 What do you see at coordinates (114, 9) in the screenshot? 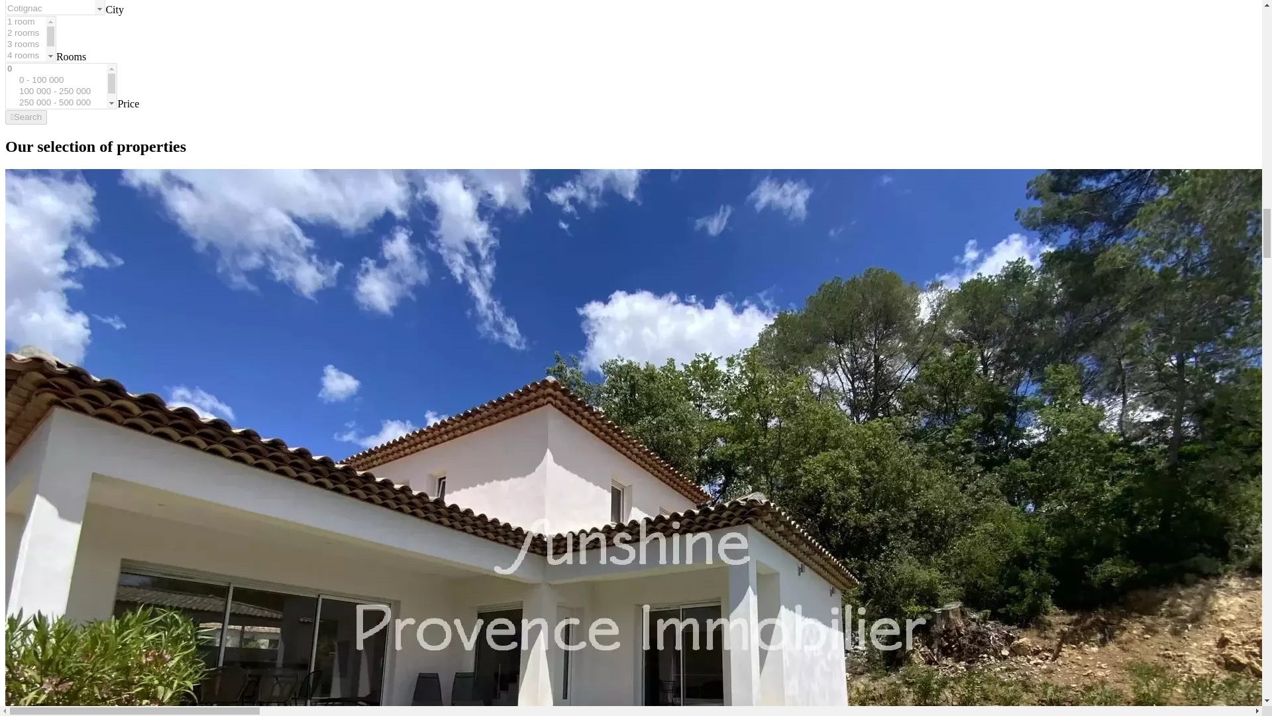
I see `City` at bounding box center [114, 9].